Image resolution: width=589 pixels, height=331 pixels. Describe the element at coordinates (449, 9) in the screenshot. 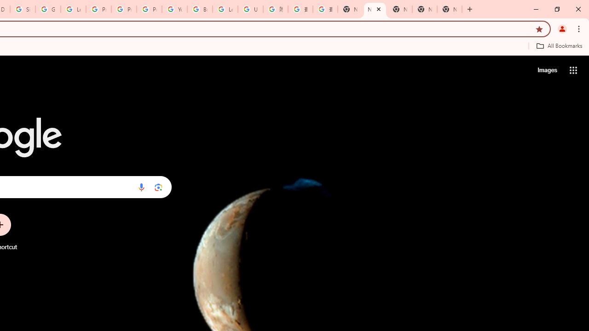

I see `New Tab` at that location.